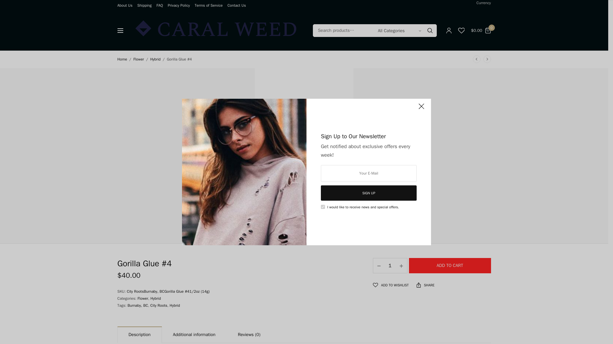 The image size is (613, 344). What do you see at coordinates (155, 298) in the screenshot?
I see `Hybrid` at bounding box center [155, 298].